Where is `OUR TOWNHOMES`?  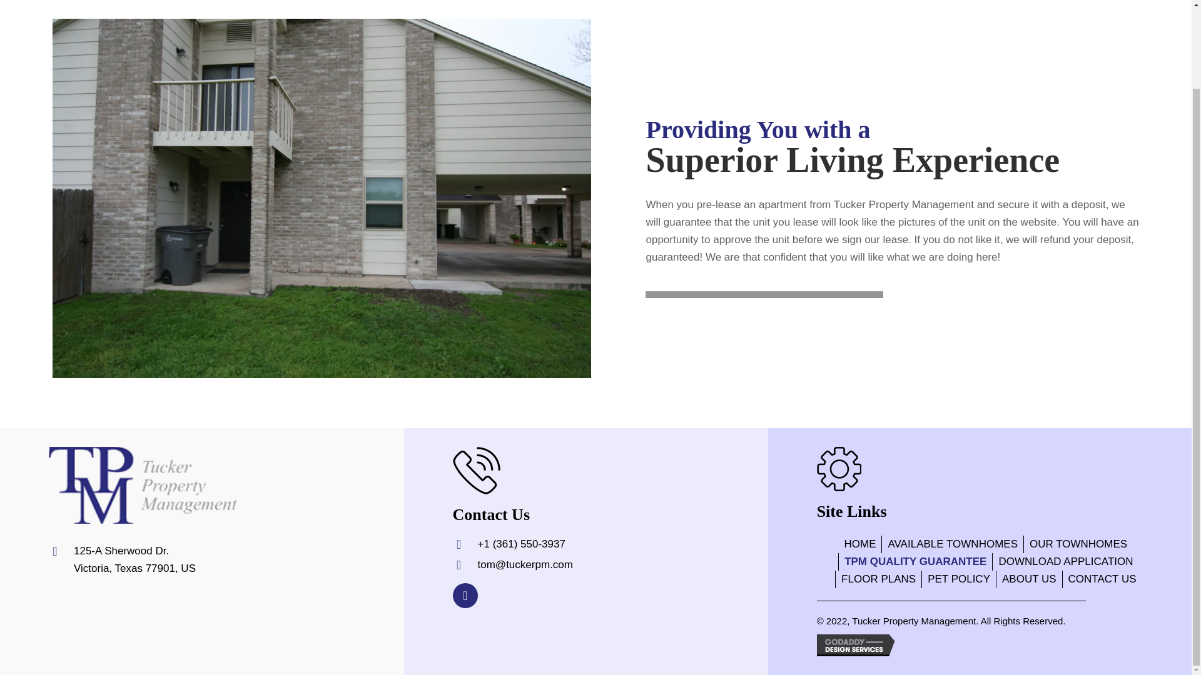
OUR TOWNHOMES is located at coordinates (1078, 544).